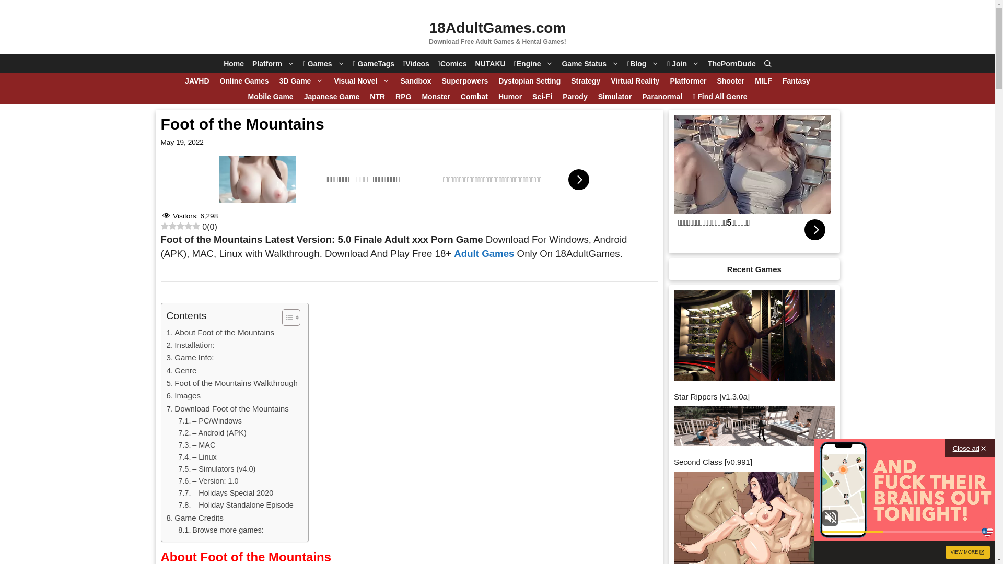 The width and height of the screenshot is (1003, 564). I want to click on Online Games, so click(244, 81).